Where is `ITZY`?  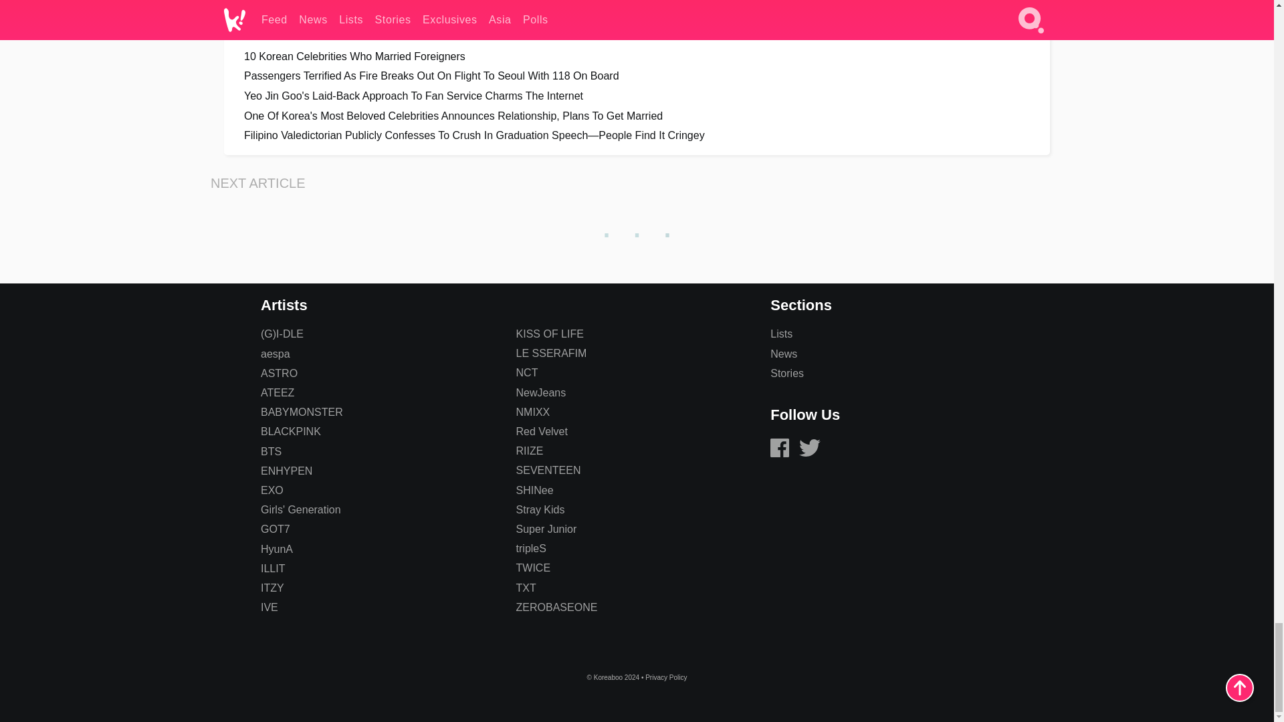
ITZY is located at coordinates (272, 587).